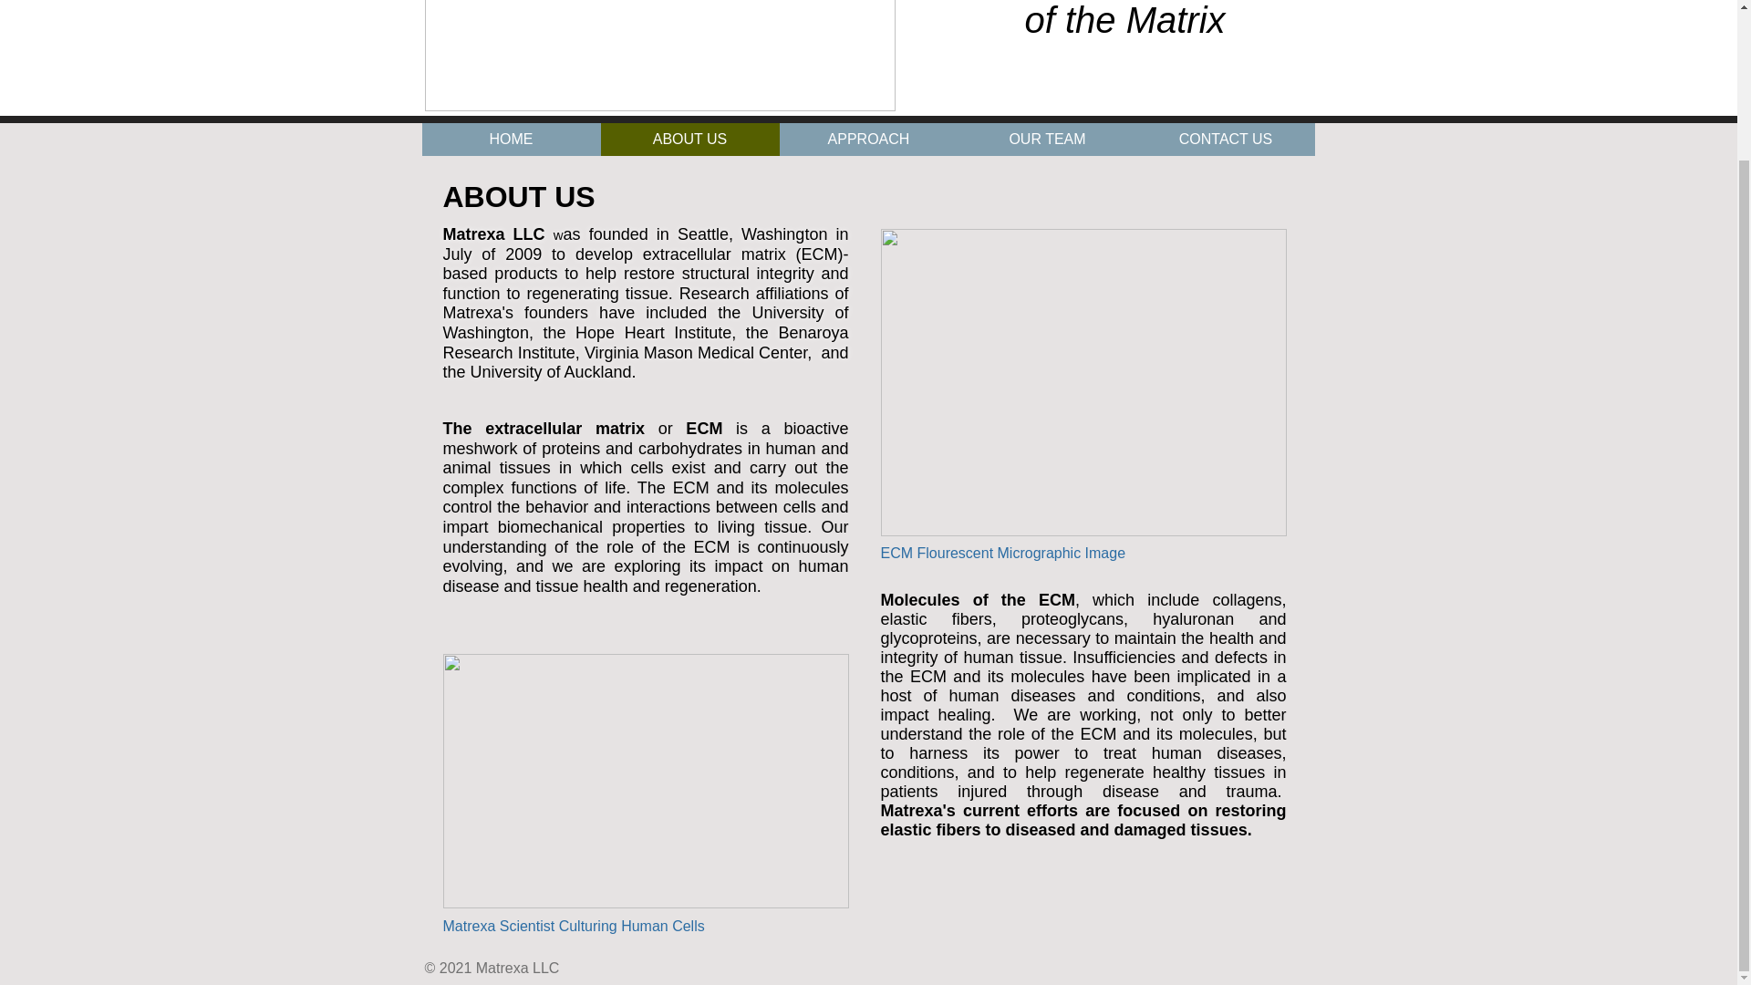 The width and height of the screenshot is (1751, 985). I want to click on APPROACH, so click(868, 139).